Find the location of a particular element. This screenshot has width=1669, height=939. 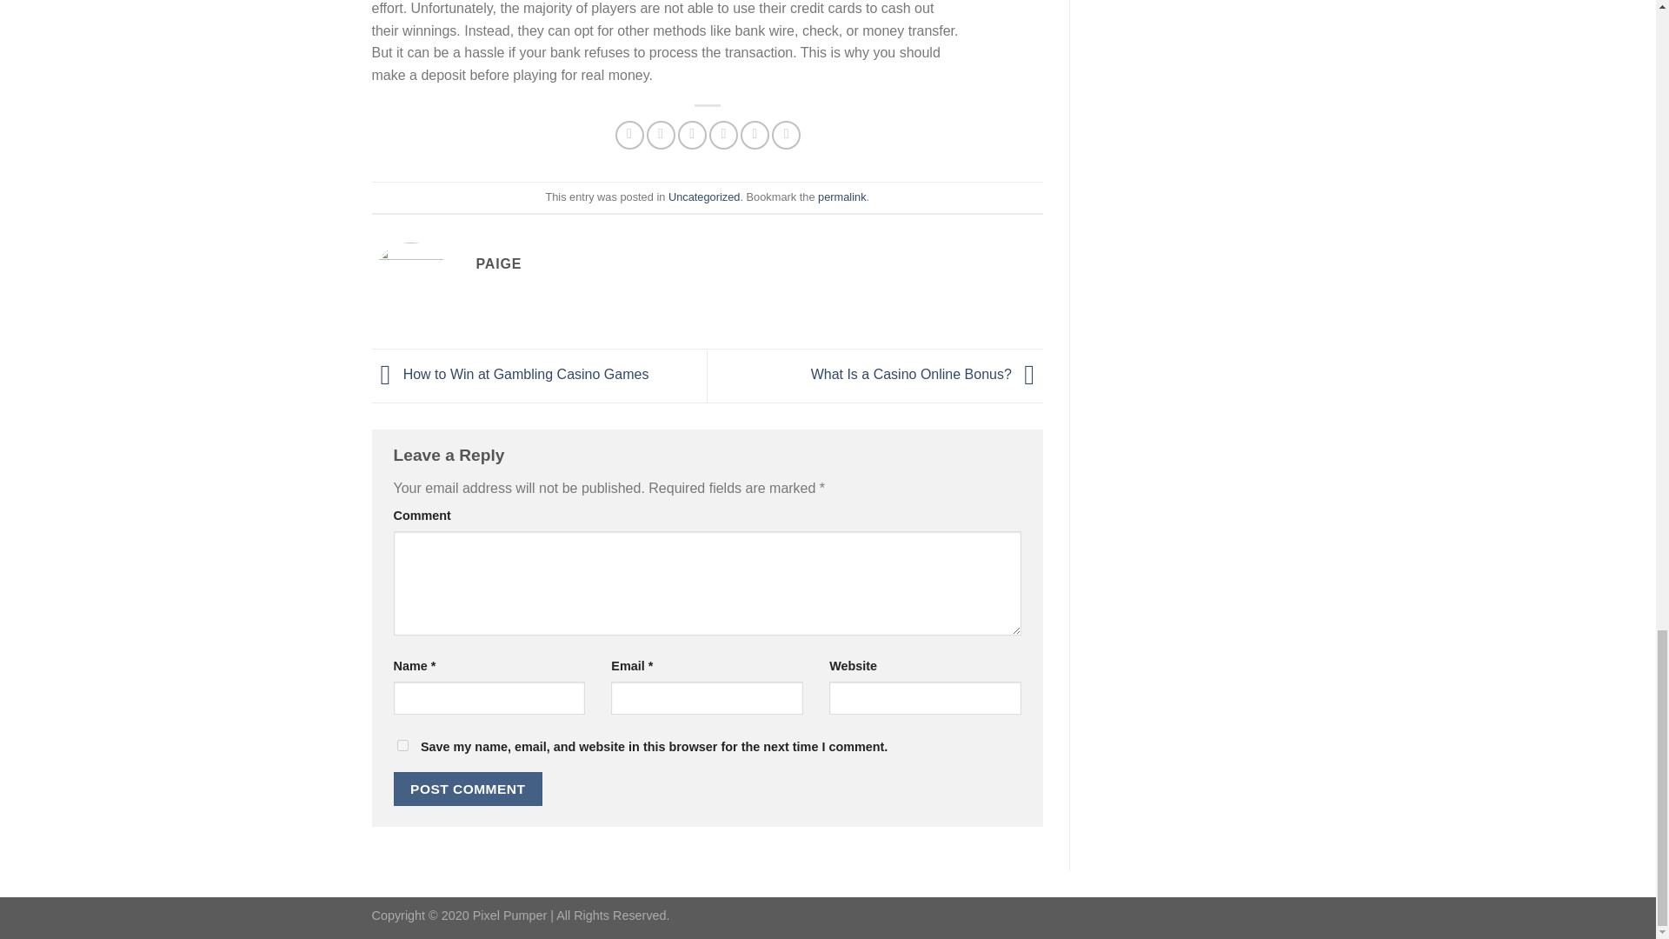

yes is located at coordinates (402, 746).